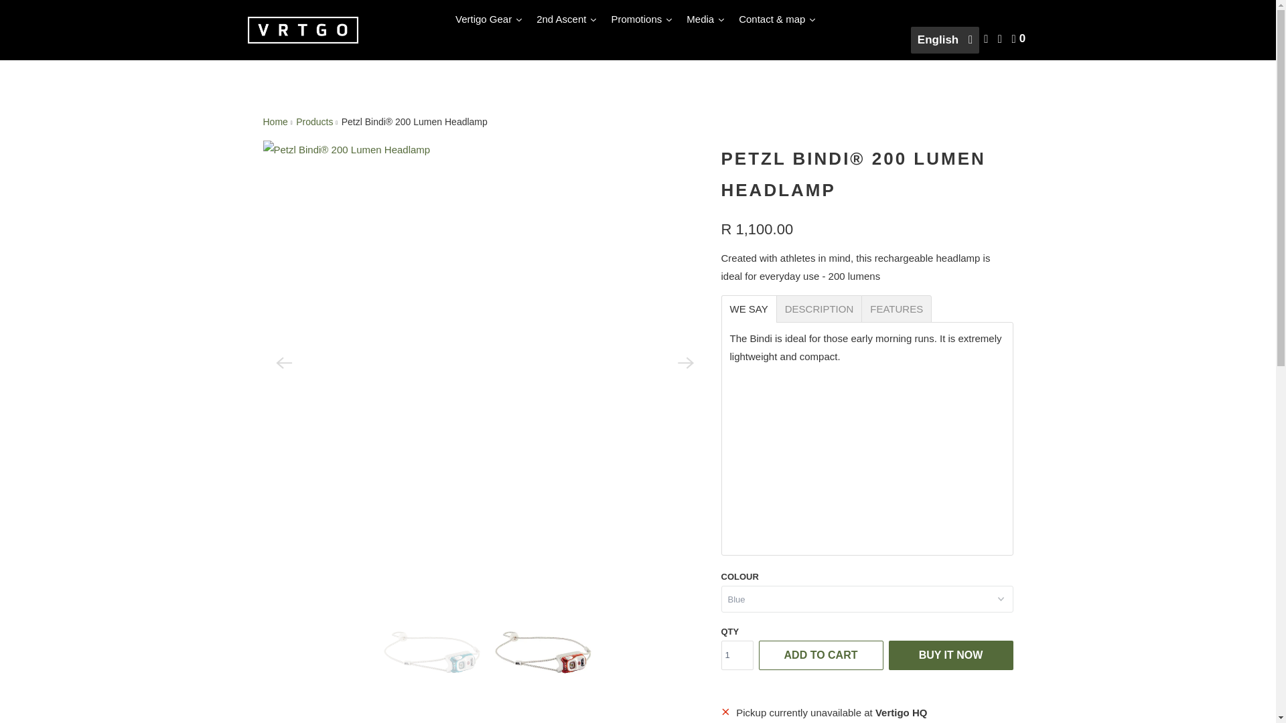  I want to click on 1, so click(736, 655).